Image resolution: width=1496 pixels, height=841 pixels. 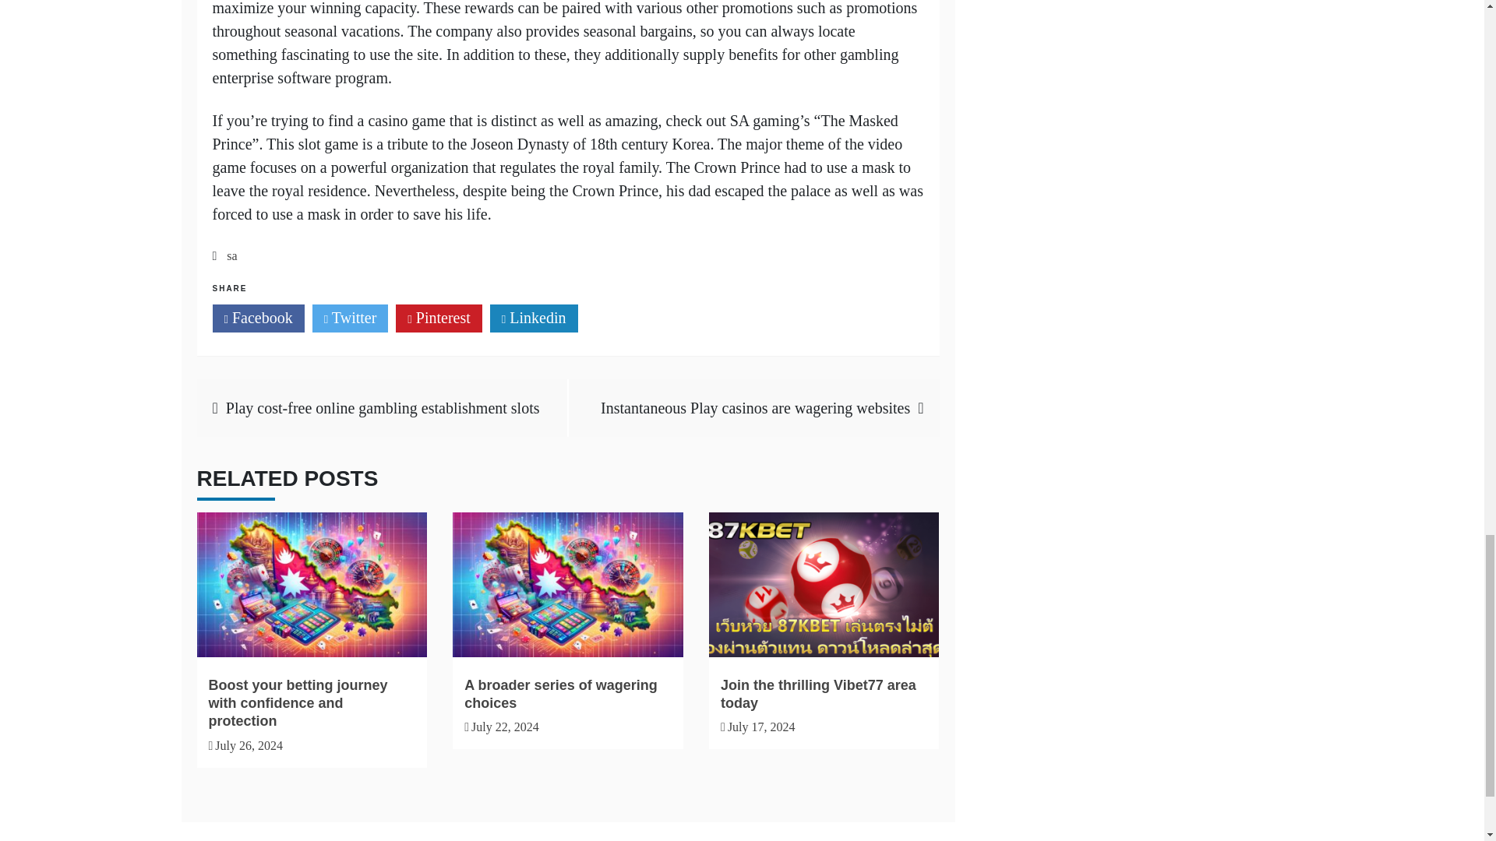 What do you see at coordinates (383, 408) in the screenshot?
I see `Play cost-free online gambling establishment slots` at bounding box center [383, 408].